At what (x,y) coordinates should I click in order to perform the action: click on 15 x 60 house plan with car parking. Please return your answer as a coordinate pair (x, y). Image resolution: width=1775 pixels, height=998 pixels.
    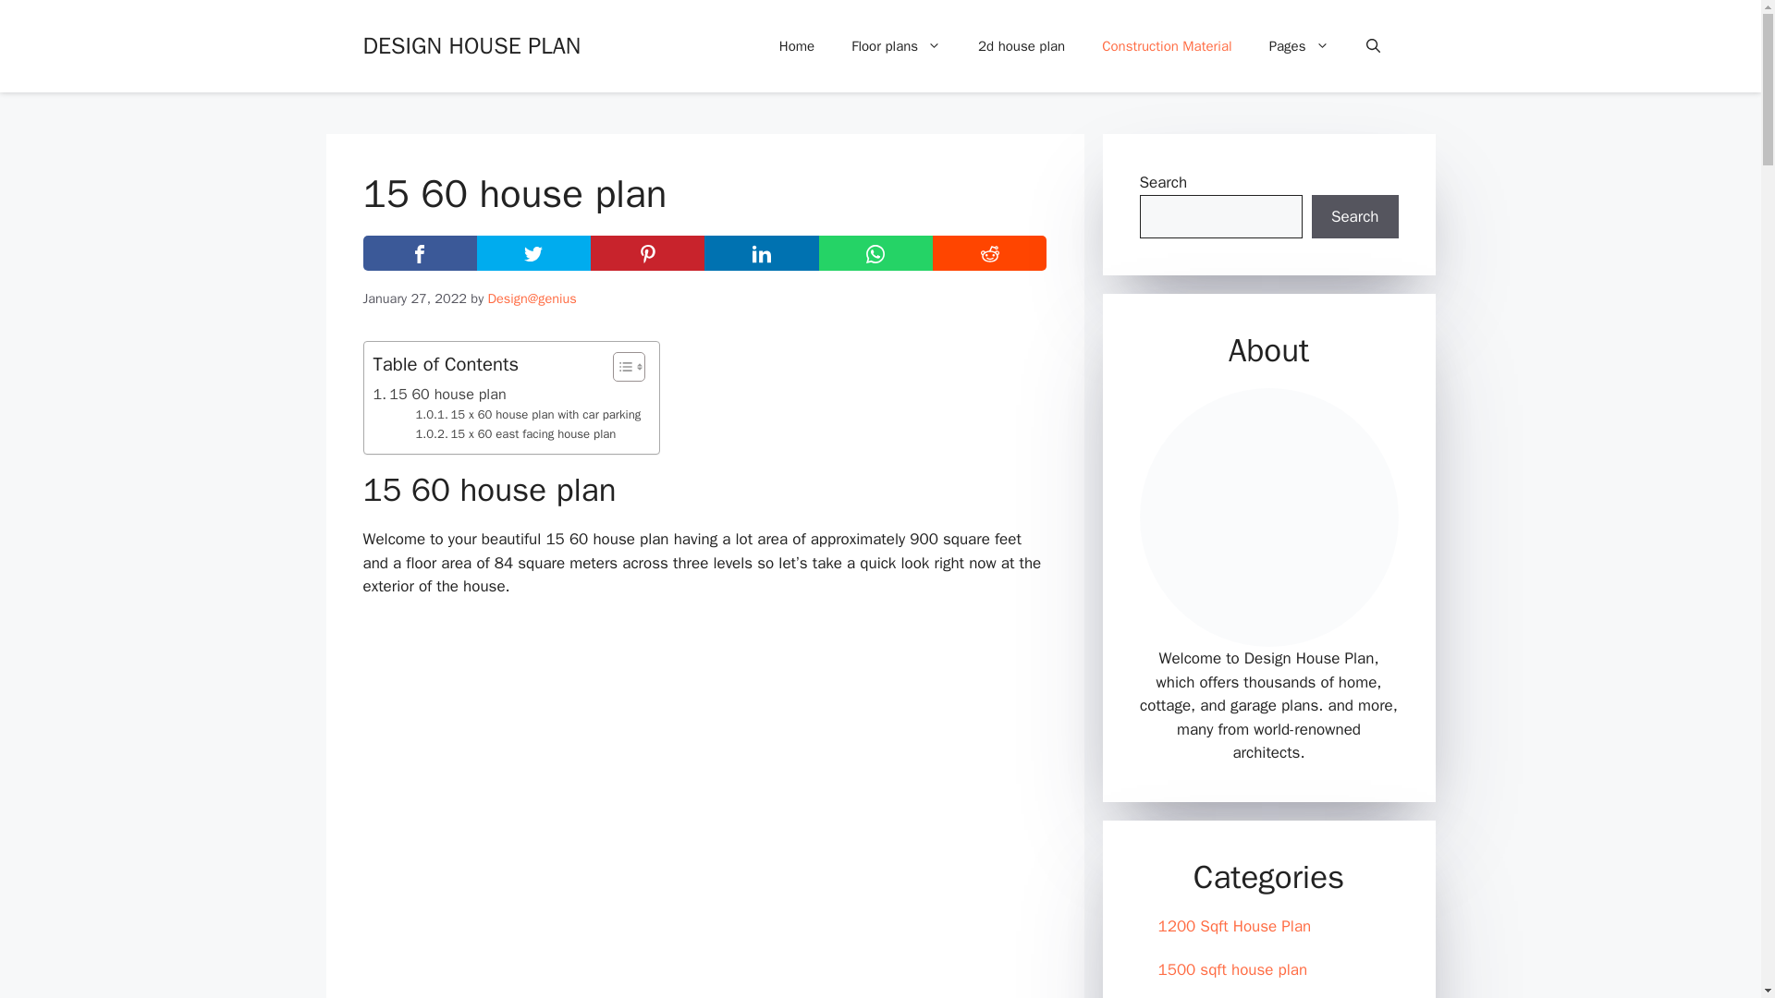
    Looking at the image, I should click on (528, 415).